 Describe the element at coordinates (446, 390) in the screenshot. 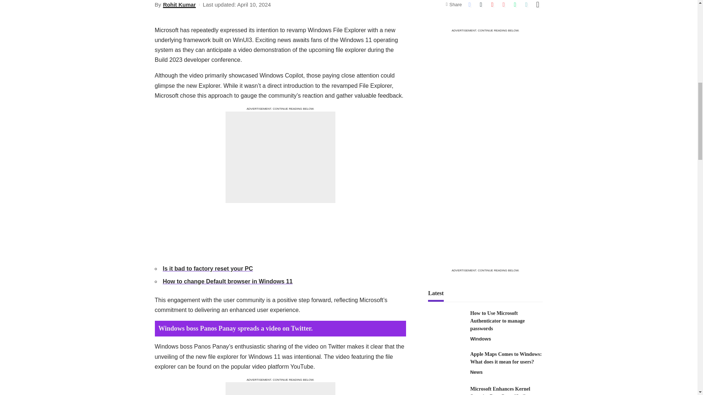

I see `Microsoft Enhances Kernel Security Post-CrowdStrike` at that location.